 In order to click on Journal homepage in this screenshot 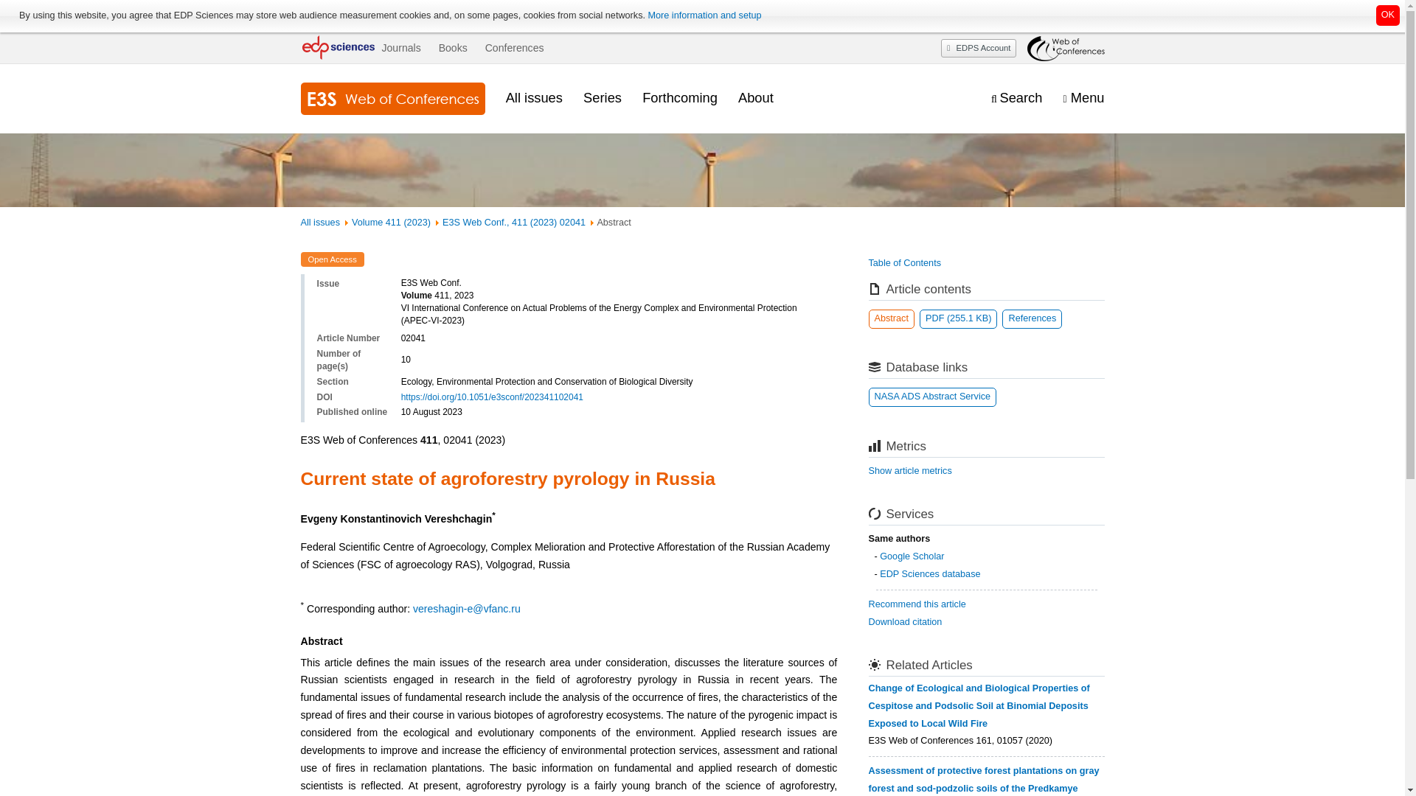, I will do `click(392, 99)`.